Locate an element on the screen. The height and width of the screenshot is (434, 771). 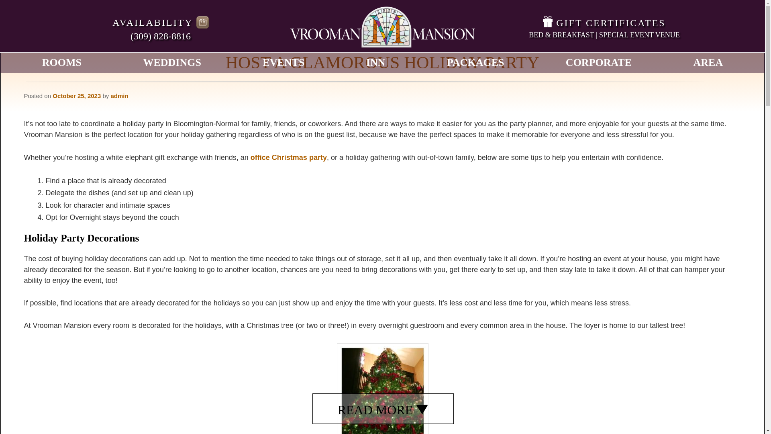
GIFT CERTIFICATES is located at coordinates (604, 23).